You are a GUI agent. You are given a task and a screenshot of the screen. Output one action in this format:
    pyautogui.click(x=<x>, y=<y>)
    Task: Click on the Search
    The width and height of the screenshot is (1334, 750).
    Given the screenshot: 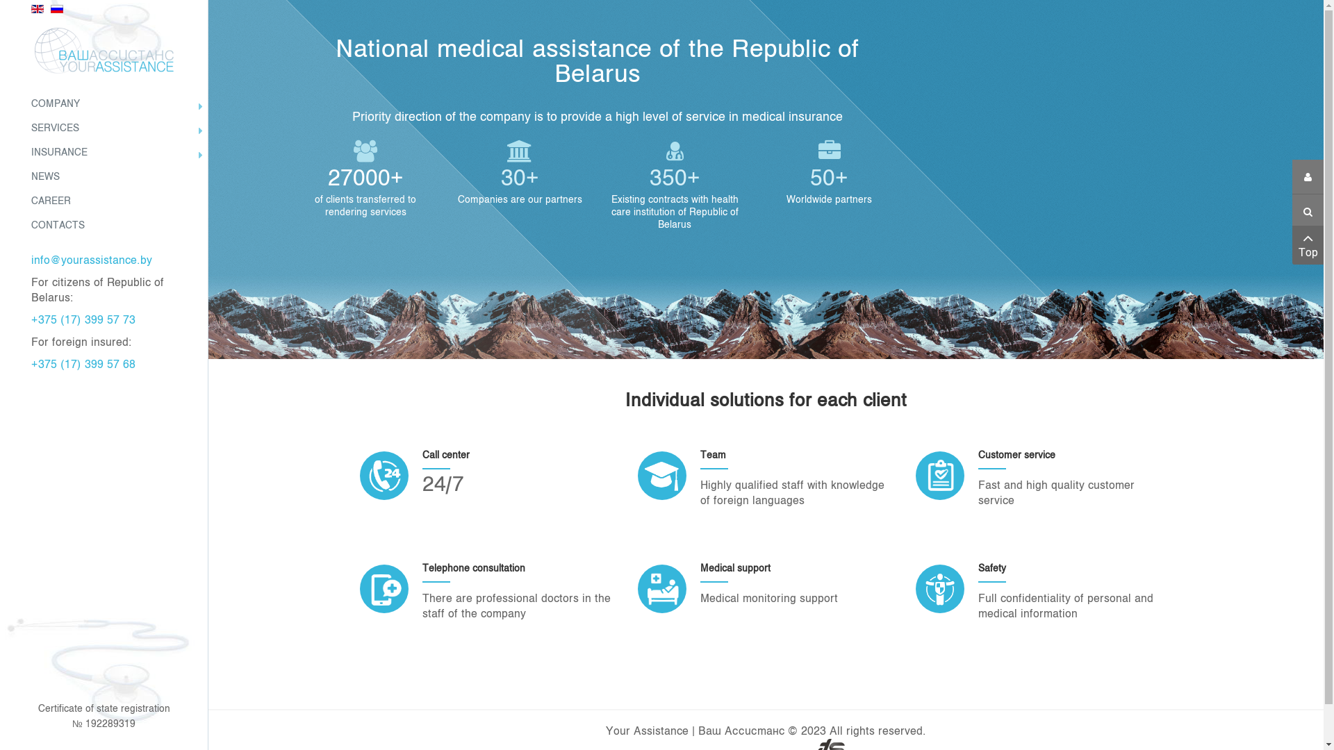 What is the action you would take?
    pyautogui.click(x=1308, y=212)
    